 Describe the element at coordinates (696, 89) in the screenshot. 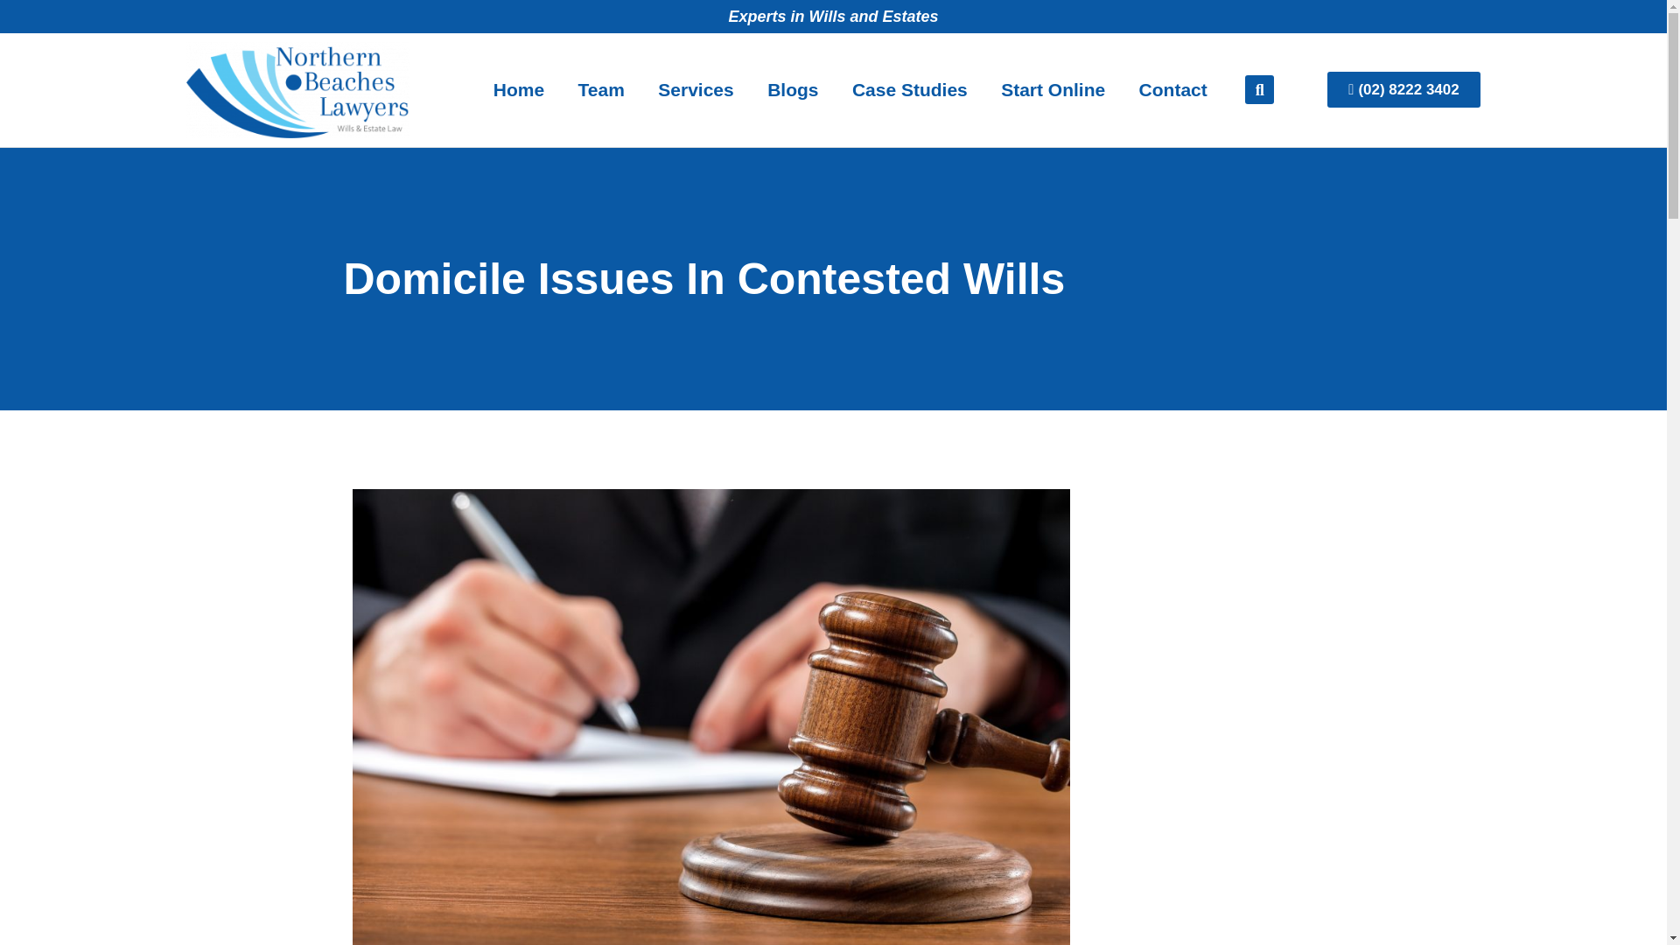

I see `Services` at that location.